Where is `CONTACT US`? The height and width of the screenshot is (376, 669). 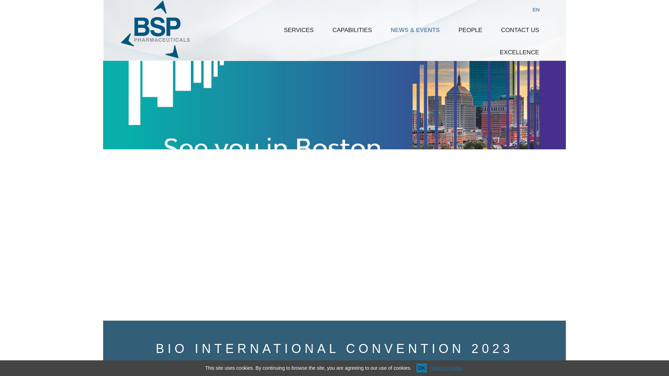
CONTACT US is located at coordinates (520, 30).